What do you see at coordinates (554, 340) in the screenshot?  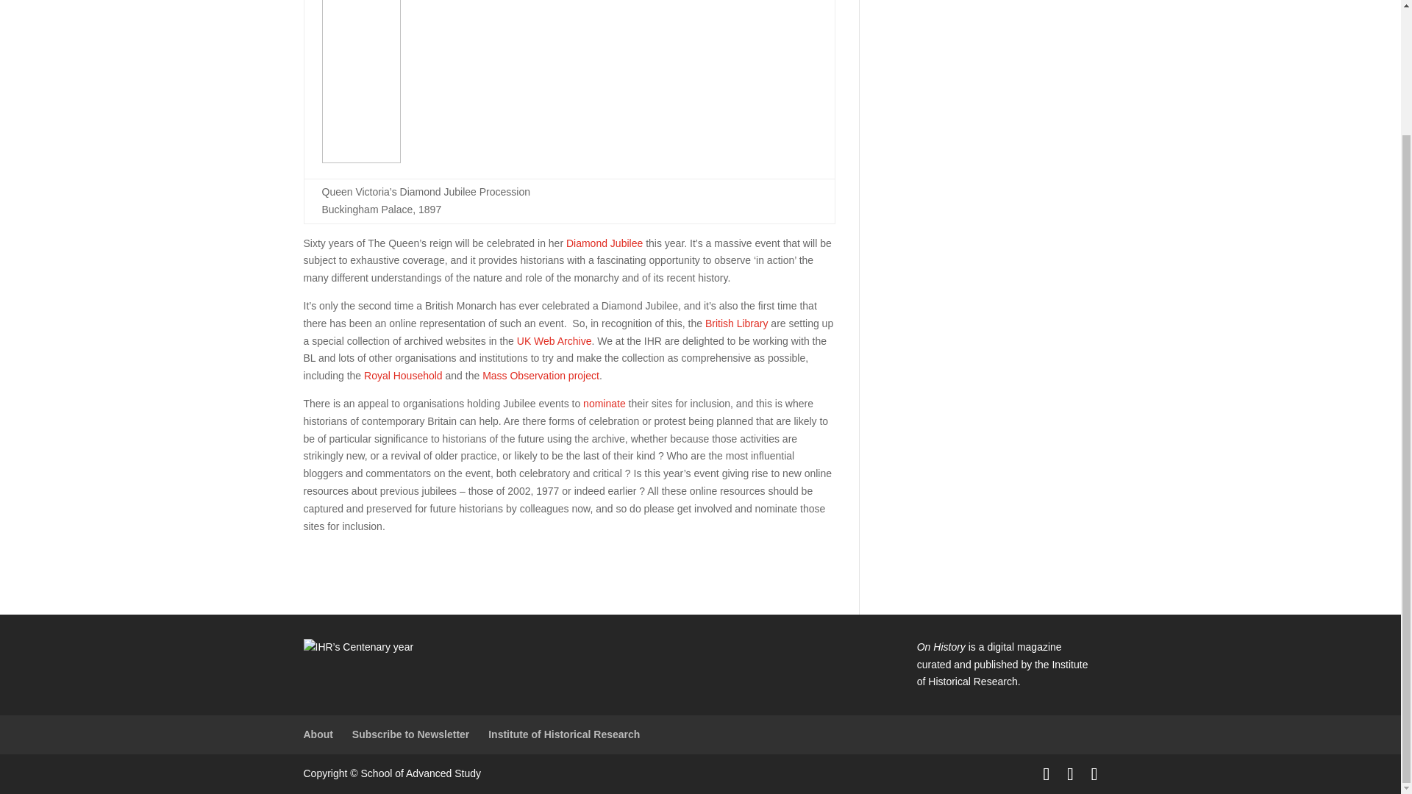 I see `UK Web Archive` at bounding box center [554, 340].